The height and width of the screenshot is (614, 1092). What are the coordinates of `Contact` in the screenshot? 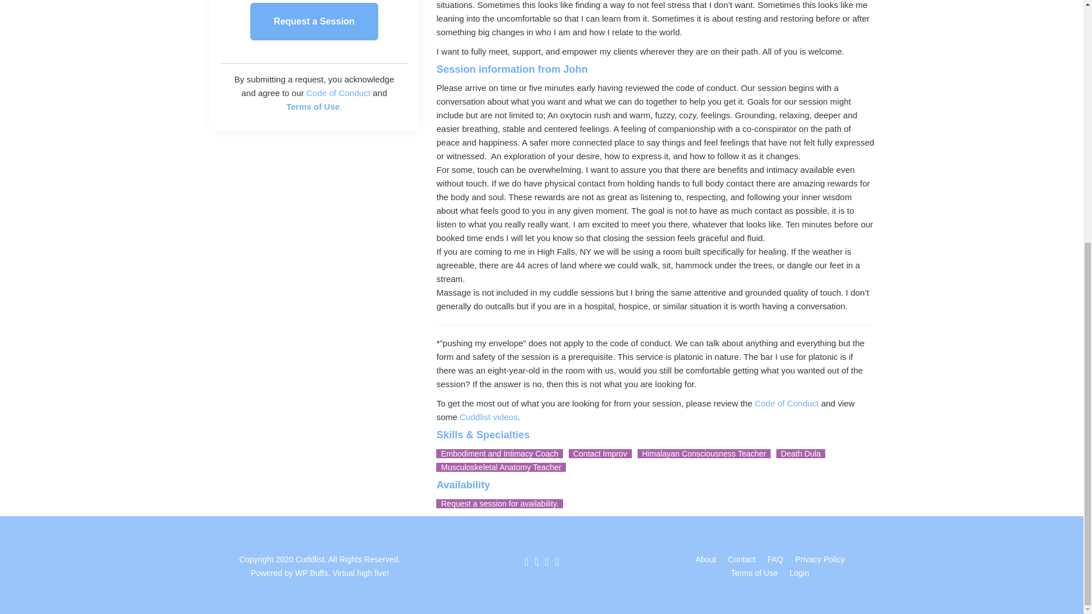 It's located at (742, 559).